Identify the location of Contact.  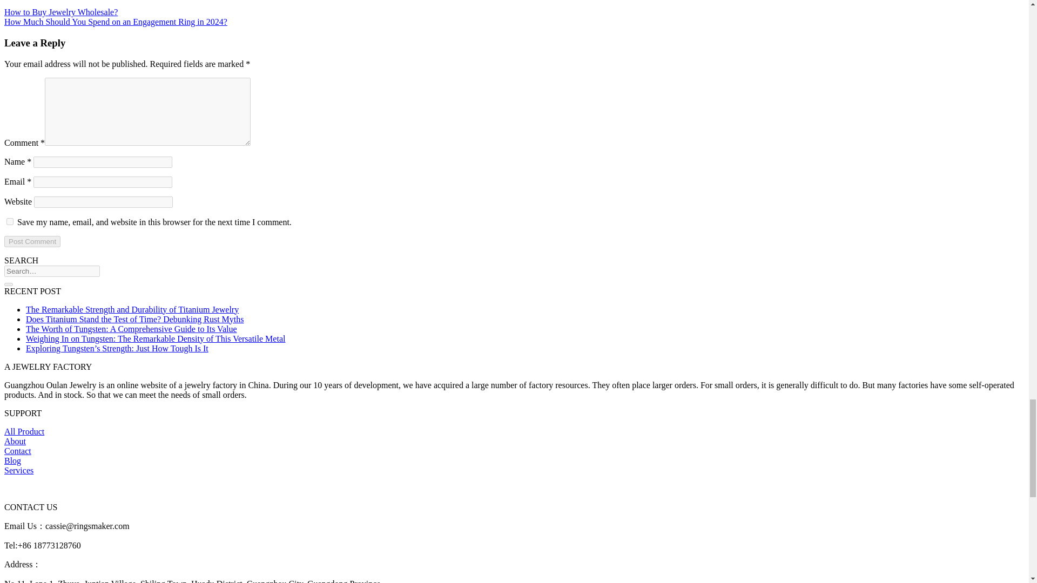
(17, 450).